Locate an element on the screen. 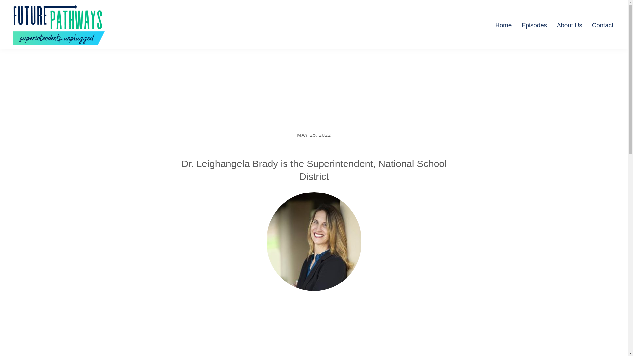 The image size is (633, 356). Contact is located at coordinates (603, 25).